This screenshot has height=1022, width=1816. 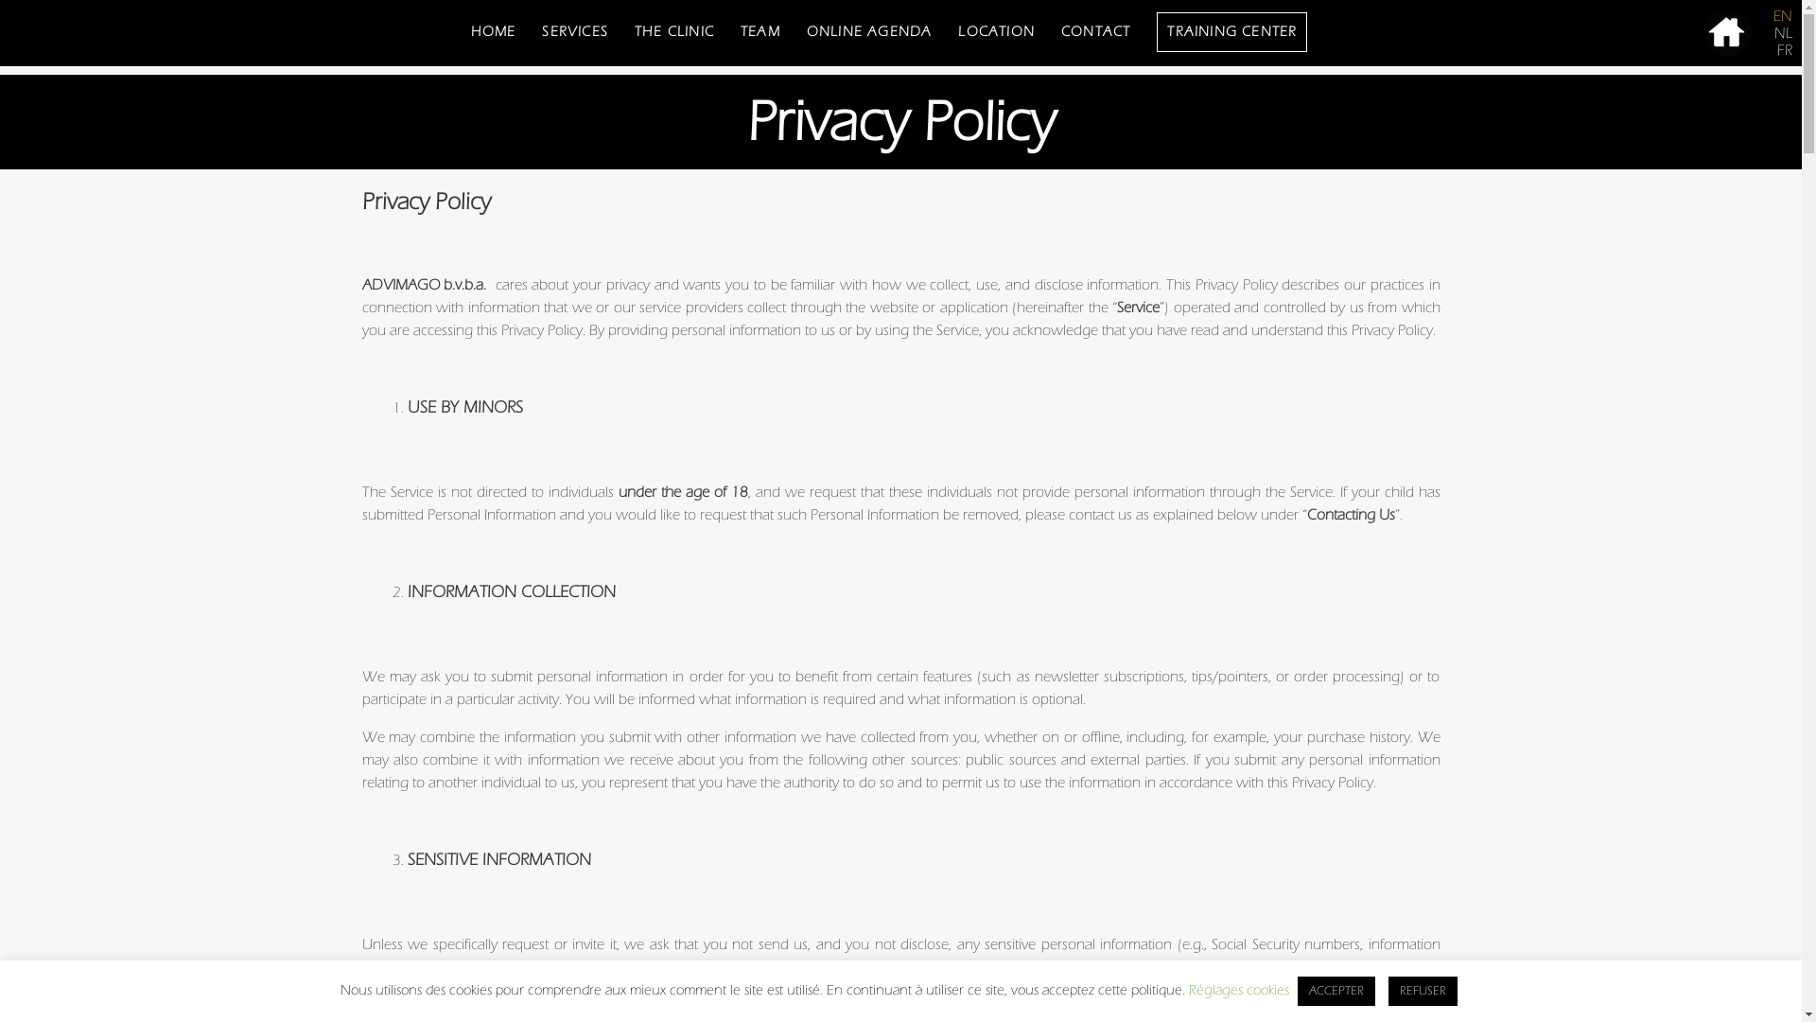 I want to click on EN, so click(x=1783, y=16).